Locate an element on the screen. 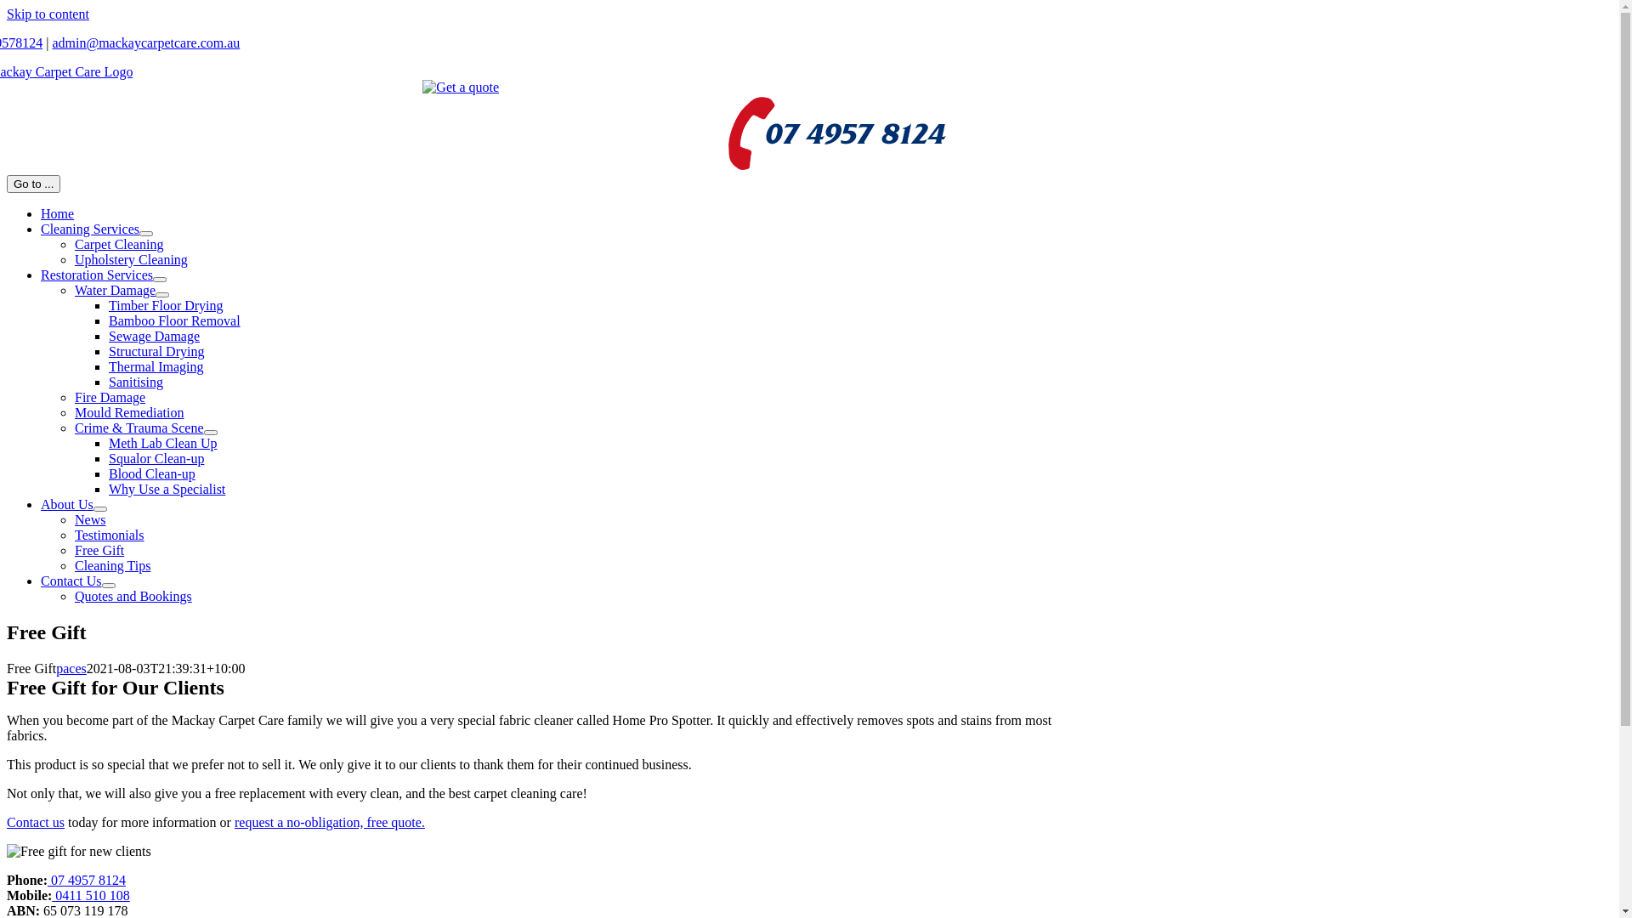 This screenshot has width=1632, height=918. Timber Floor Drying is located at coordinates (167, 306).